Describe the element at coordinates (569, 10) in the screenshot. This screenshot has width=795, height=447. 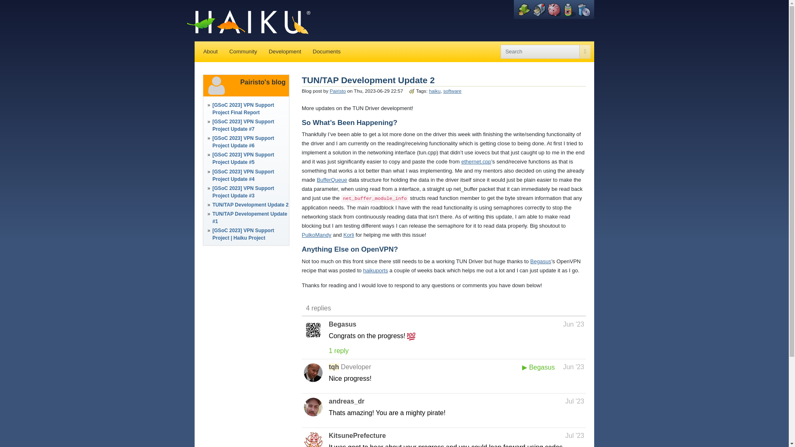
I see `Report bugs` at that location.